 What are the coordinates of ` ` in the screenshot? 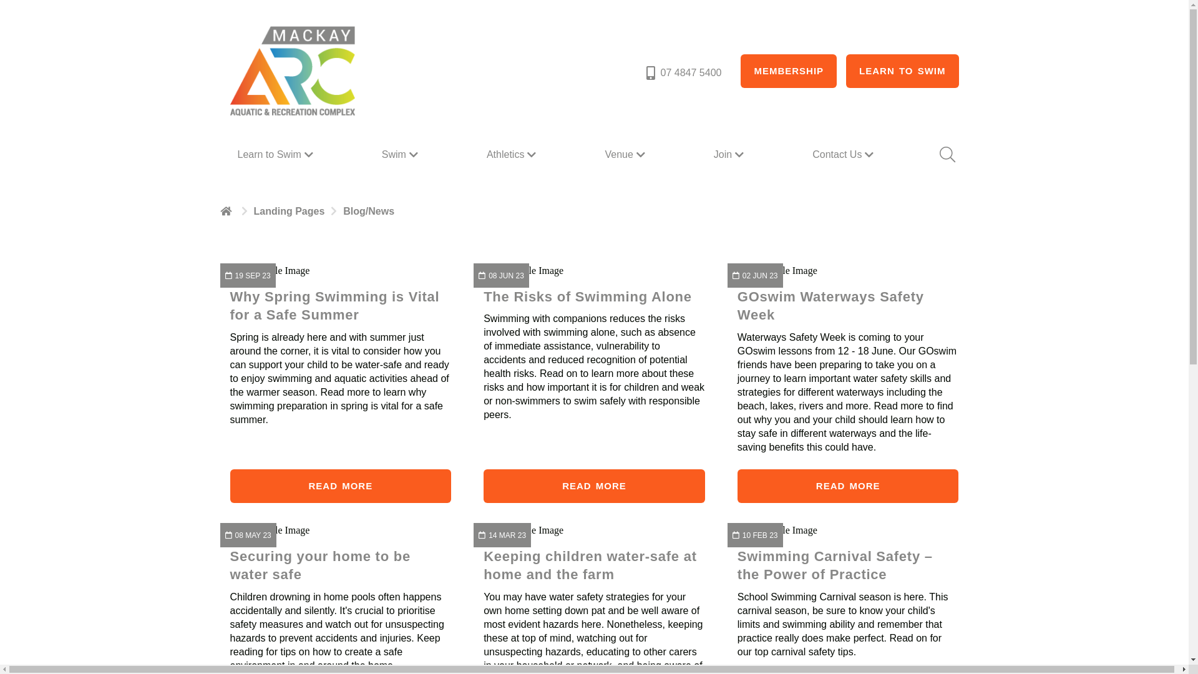 It's located at (227, 211).